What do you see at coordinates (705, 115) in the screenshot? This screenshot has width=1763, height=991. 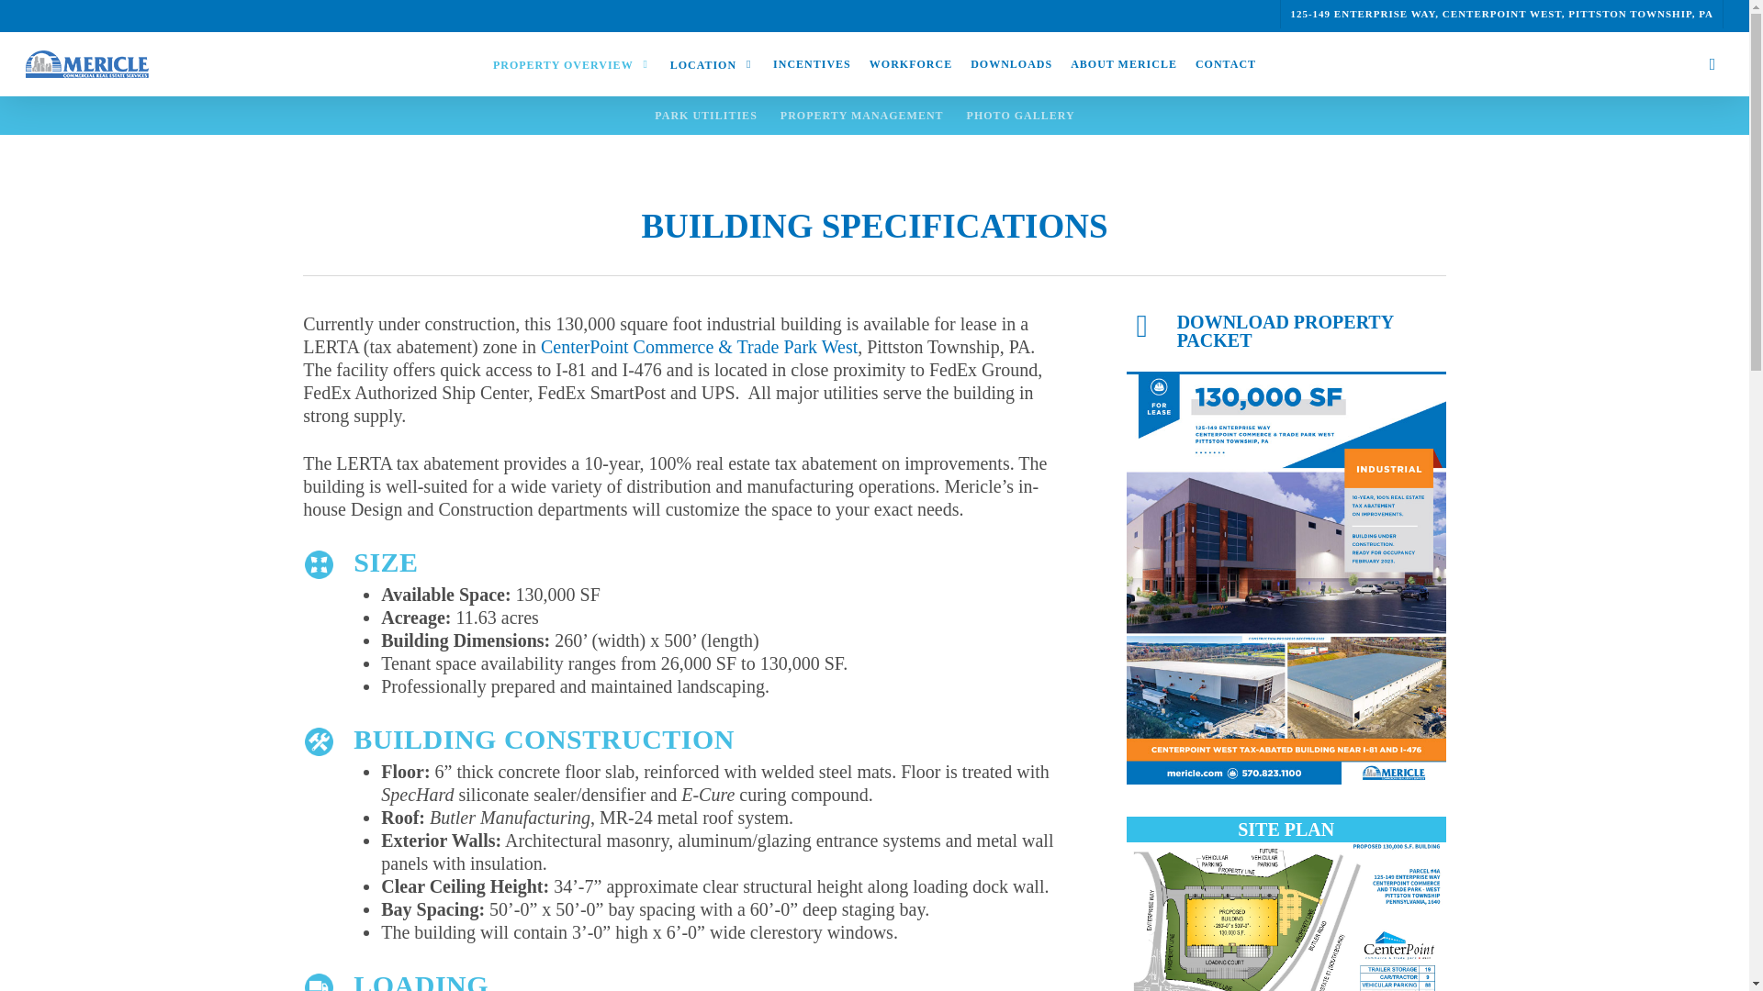 I see `PARK UTILITIES` at bounding box center [705, 115].